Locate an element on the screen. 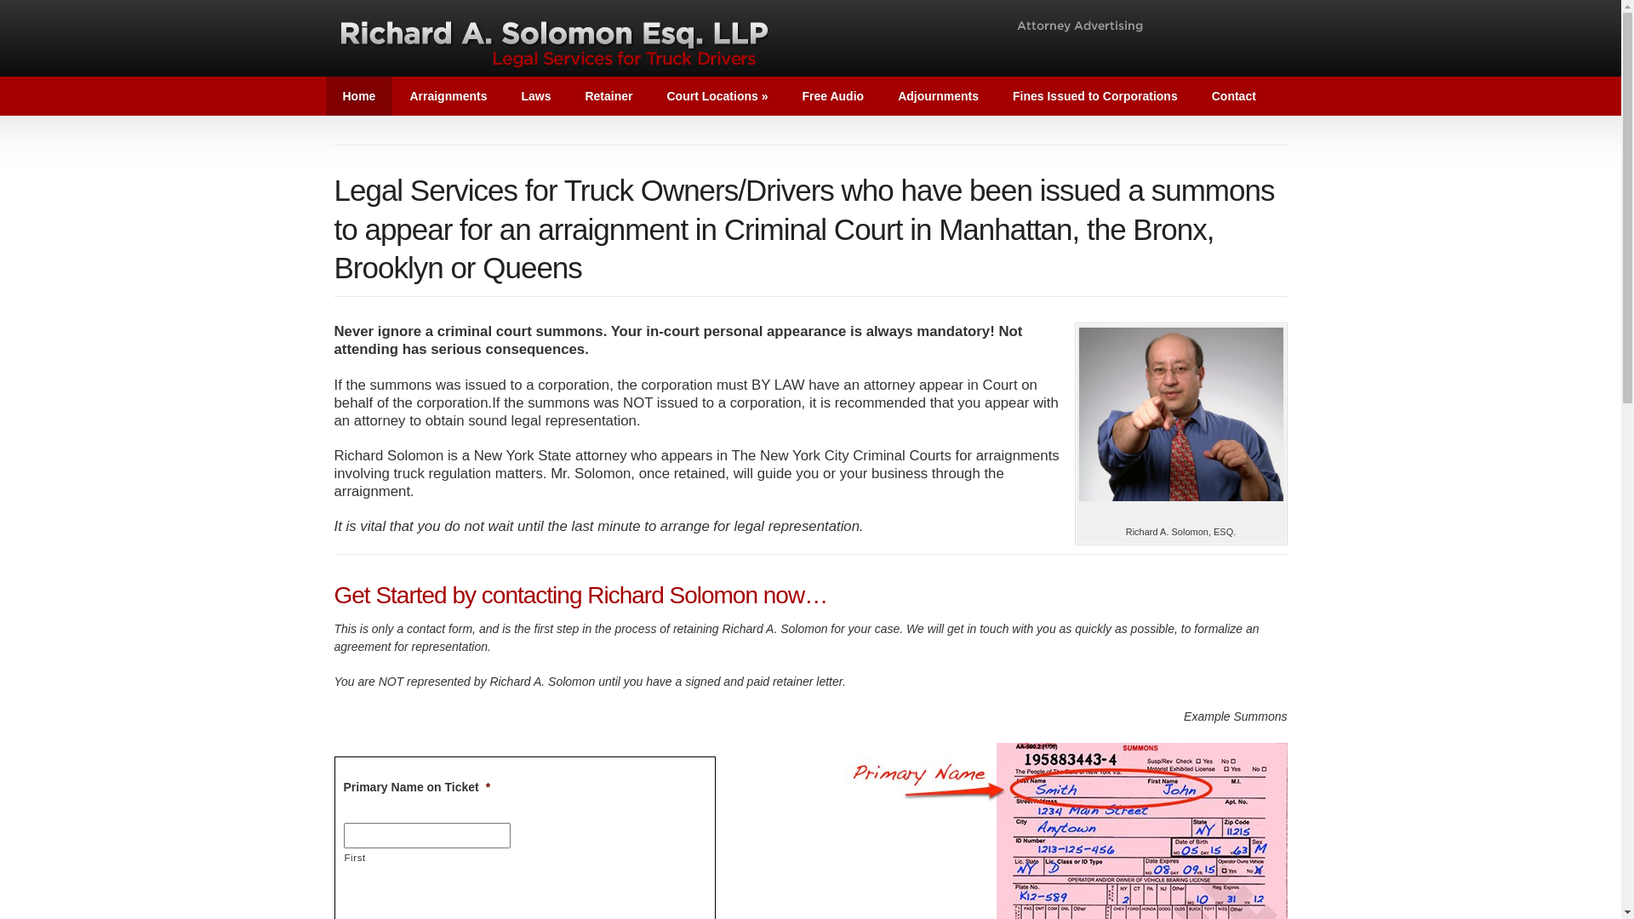 This screenshot has width=1634, height=919. Home is located at coordinates (359, 96).